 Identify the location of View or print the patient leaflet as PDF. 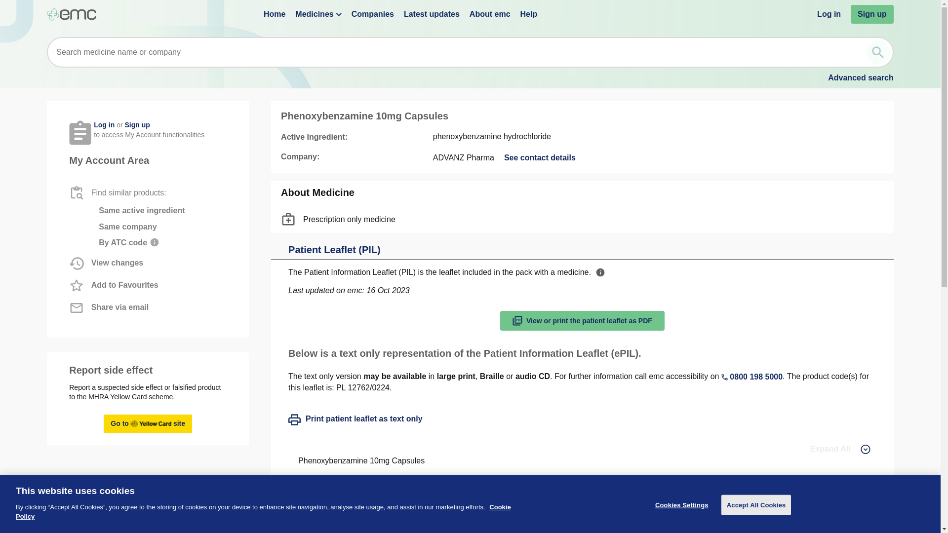
(872, 14).